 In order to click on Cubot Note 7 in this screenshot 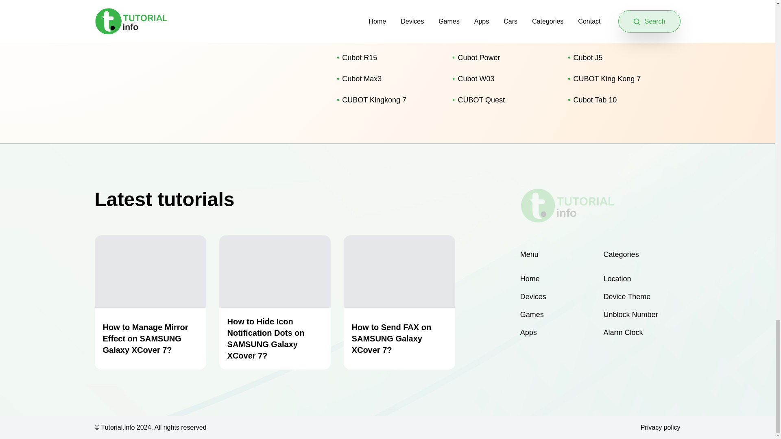, I will do `click(388, 15)`.